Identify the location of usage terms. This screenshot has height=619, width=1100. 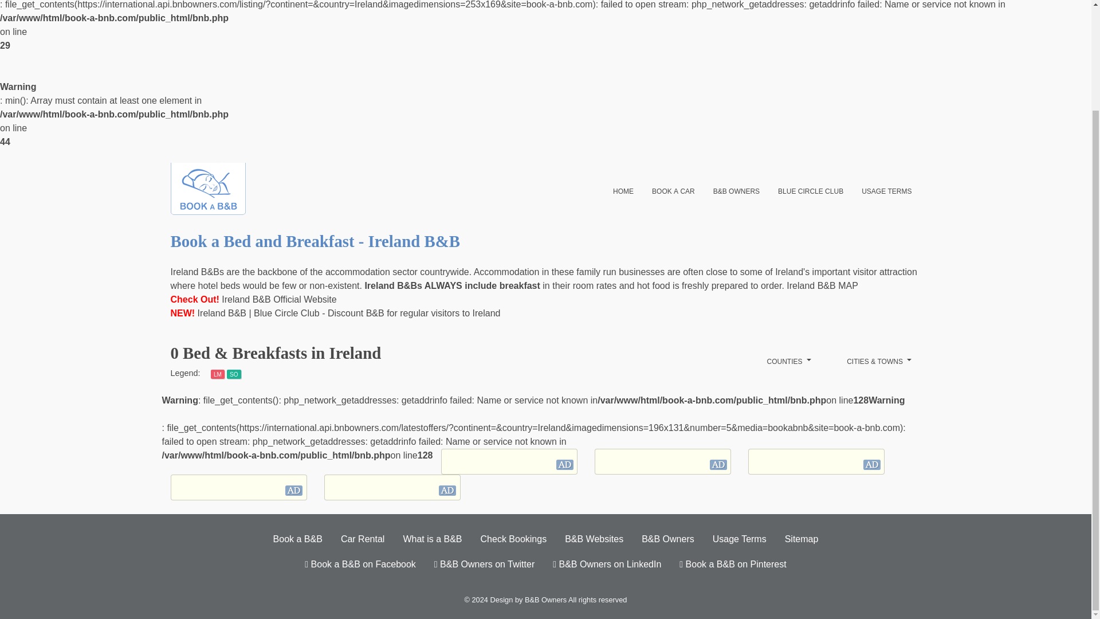
(887, 190).